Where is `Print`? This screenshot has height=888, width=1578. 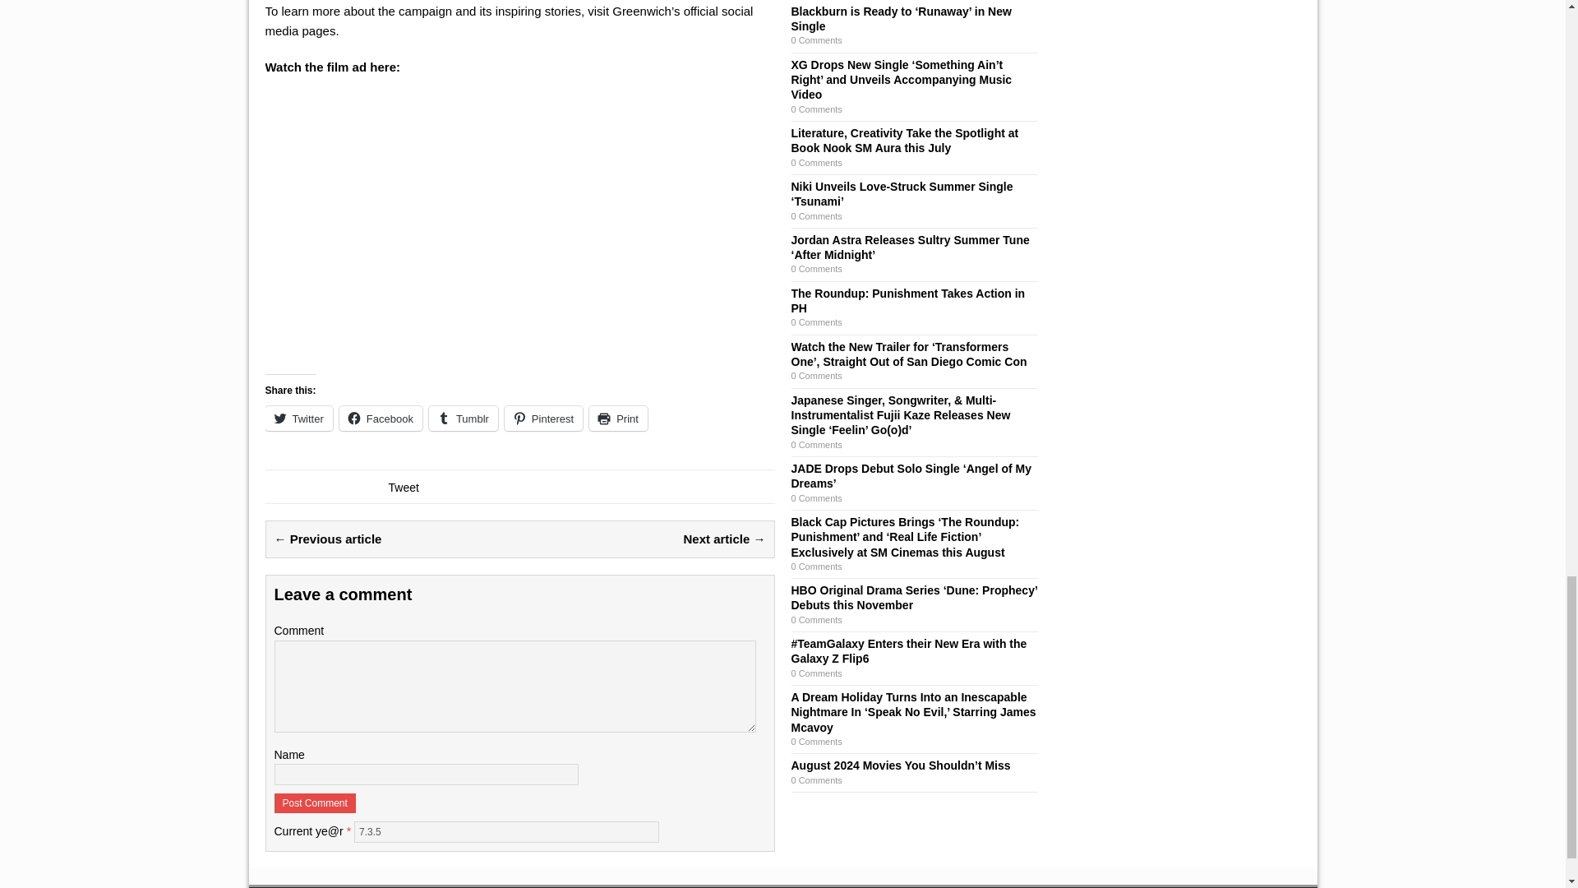
Print is located at coordinates (618, 418).